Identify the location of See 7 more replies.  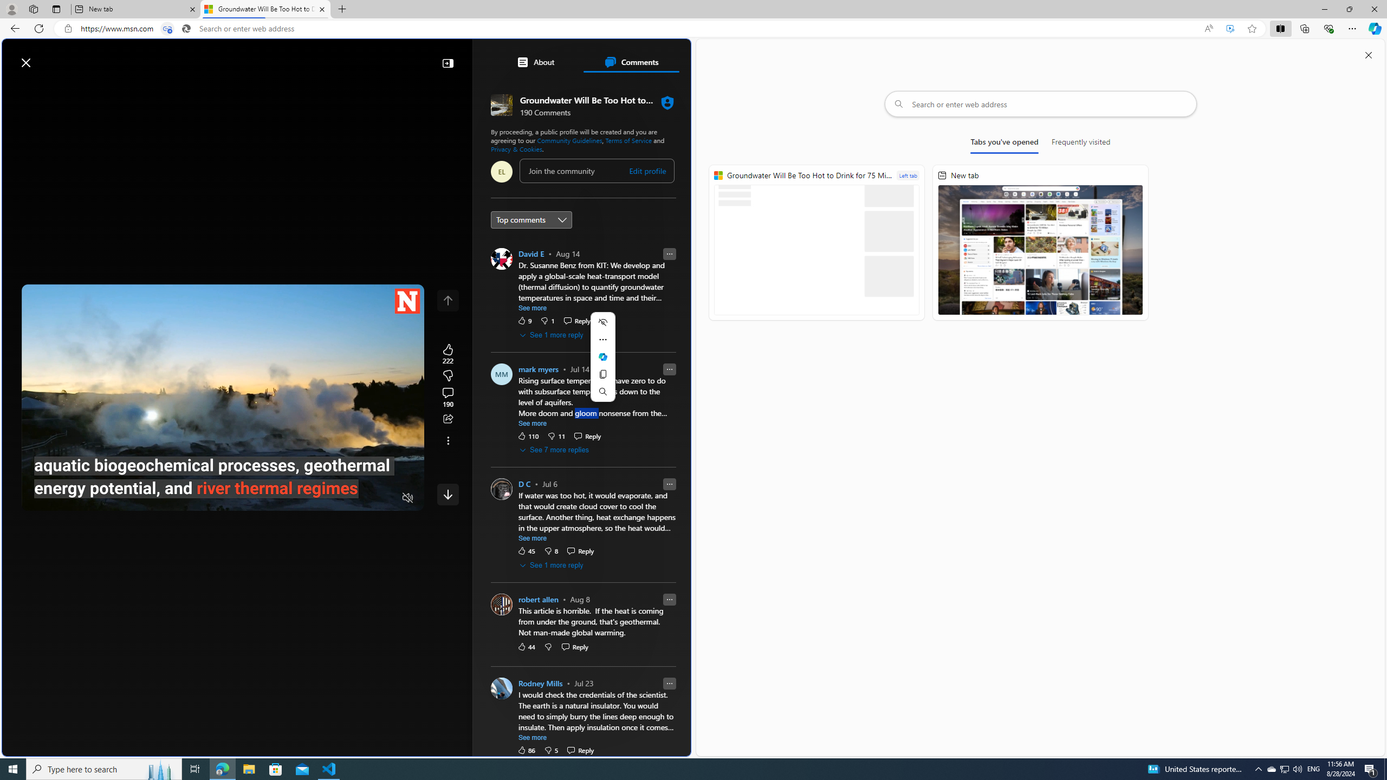
(555, 450).